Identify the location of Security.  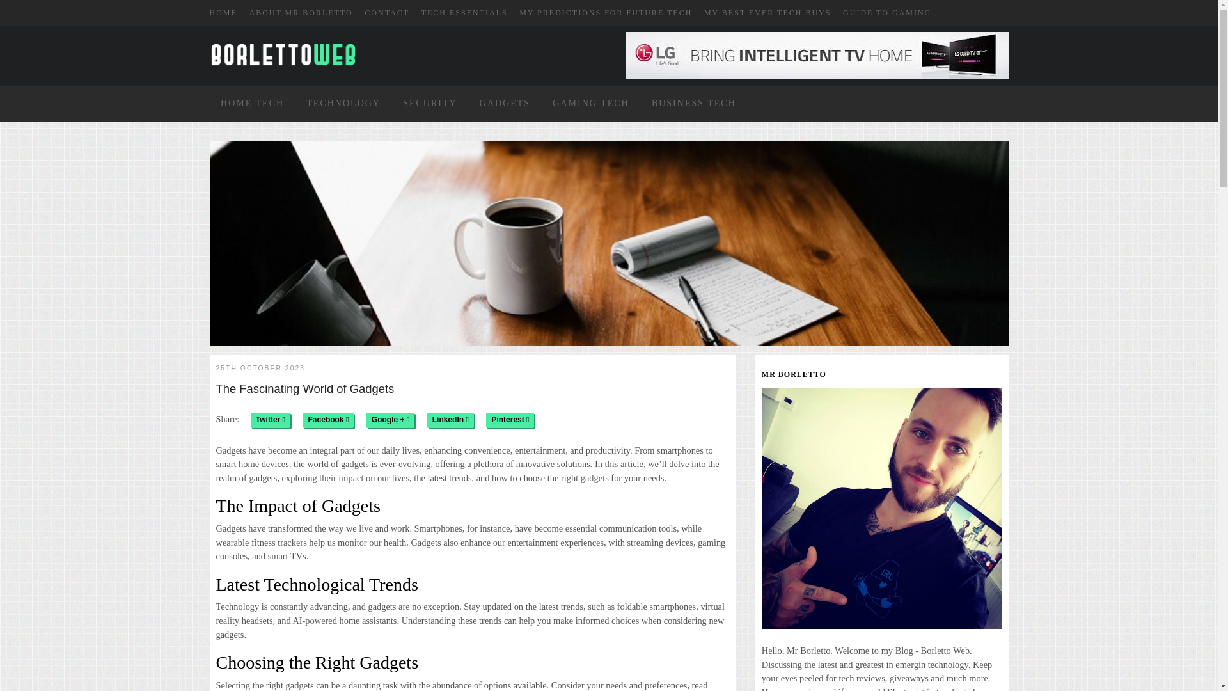
(430, 103).